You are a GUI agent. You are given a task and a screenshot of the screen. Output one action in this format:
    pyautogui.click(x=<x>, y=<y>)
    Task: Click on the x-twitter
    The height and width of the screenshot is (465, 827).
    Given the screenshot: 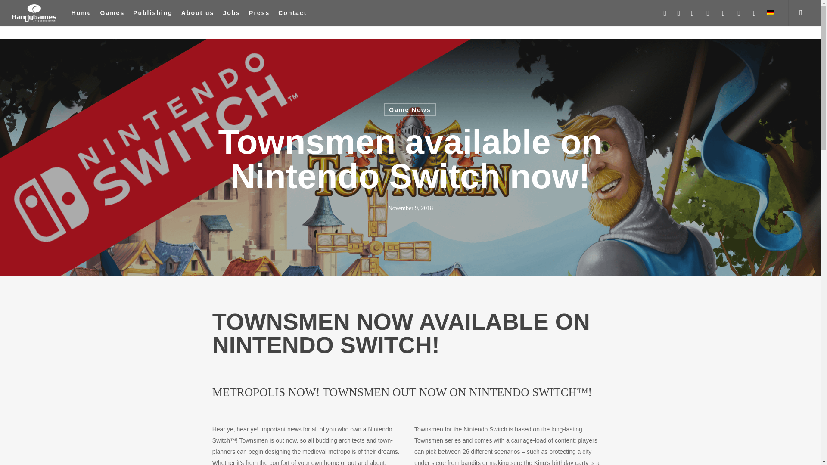 What is the action you would take?
    pyautogui.click(x=665, y=13)
    